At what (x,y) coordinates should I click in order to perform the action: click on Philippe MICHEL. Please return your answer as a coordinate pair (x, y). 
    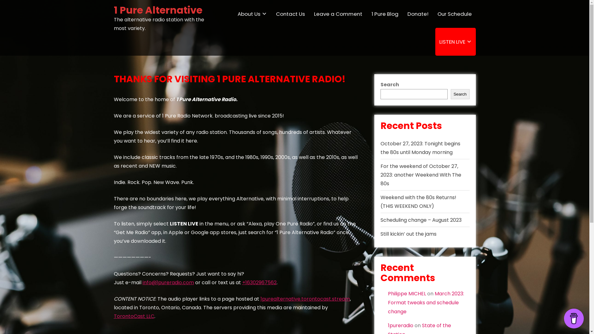
    Looking at the image, I should click on (407, 294).